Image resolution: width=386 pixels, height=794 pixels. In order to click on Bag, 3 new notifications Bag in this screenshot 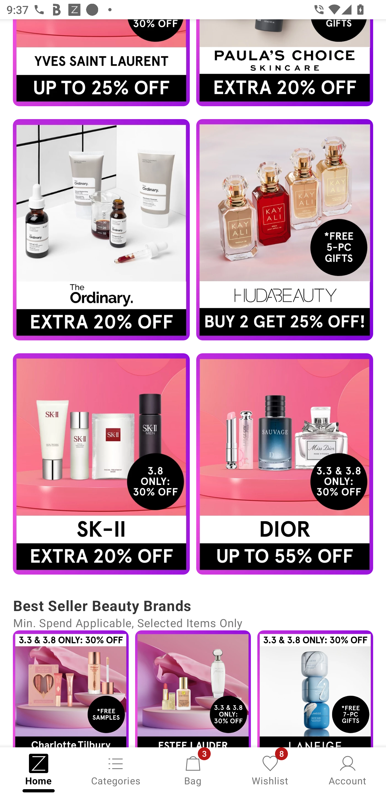, I will do `click(193, 770)`.